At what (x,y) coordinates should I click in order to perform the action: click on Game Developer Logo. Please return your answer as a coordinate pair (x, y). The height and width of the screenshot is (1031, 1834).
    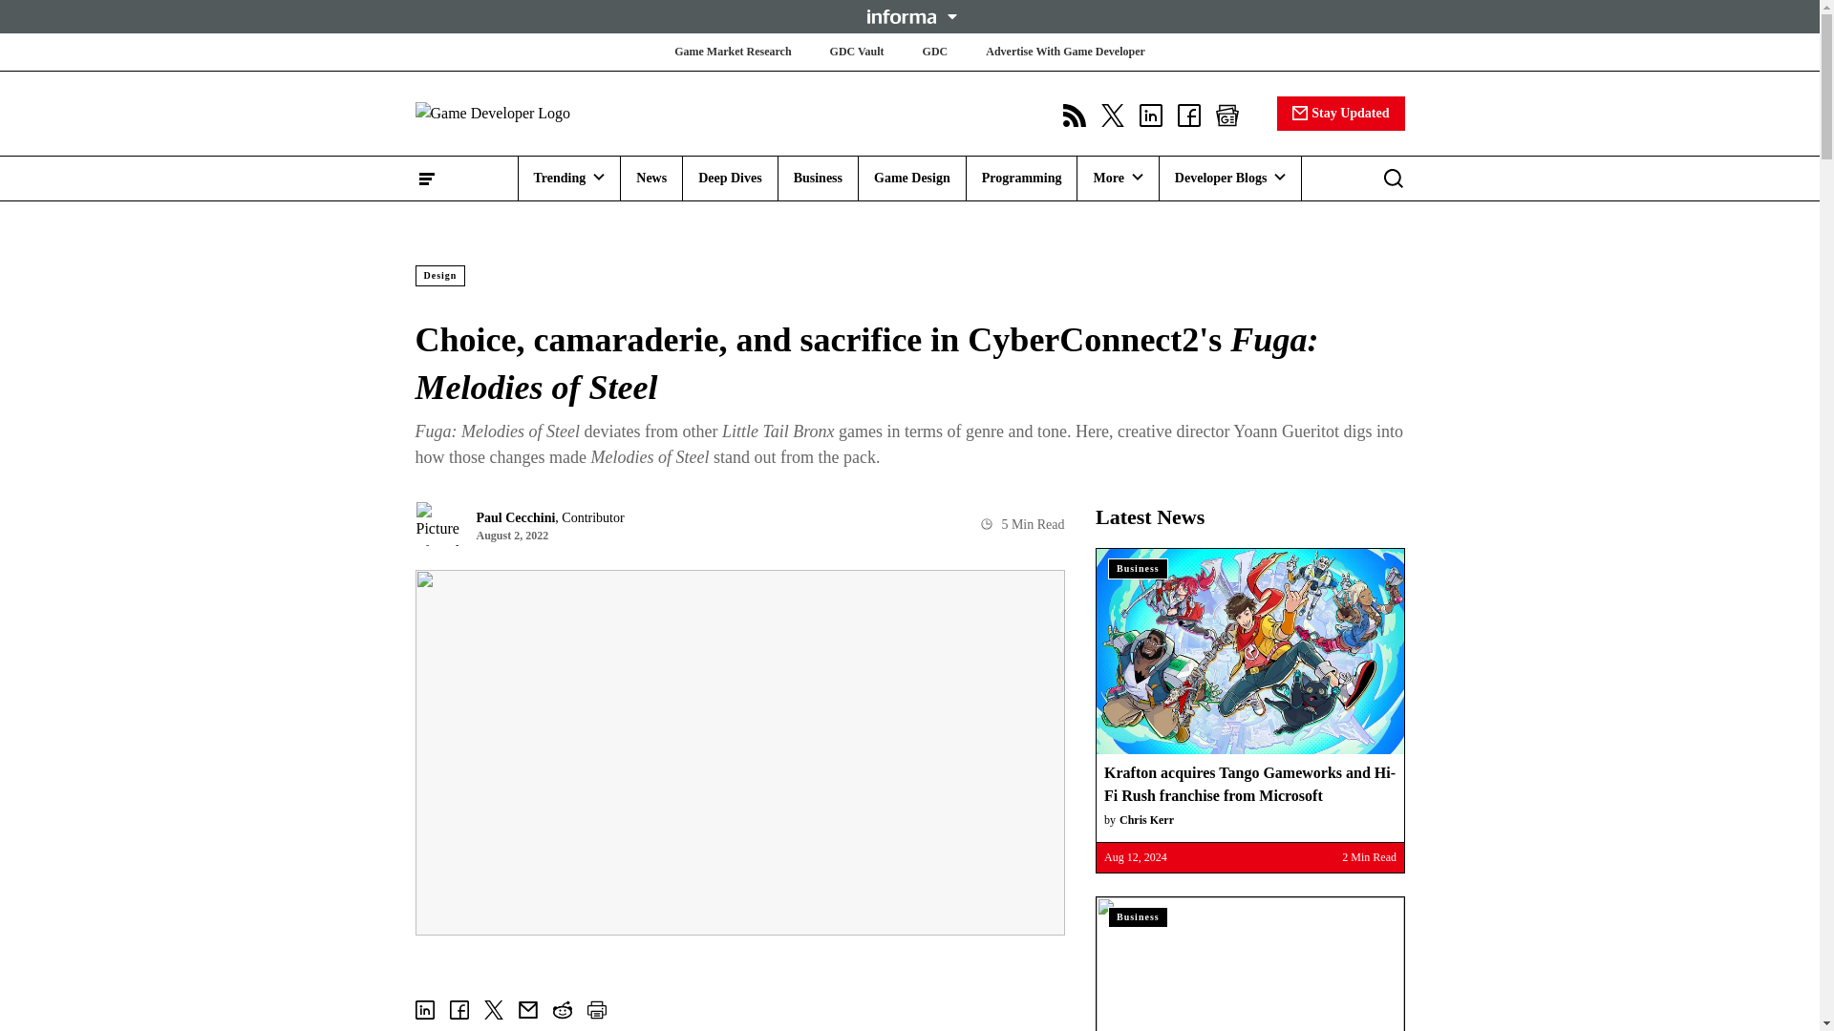
    Looking at the image, I should click on (527, 113).